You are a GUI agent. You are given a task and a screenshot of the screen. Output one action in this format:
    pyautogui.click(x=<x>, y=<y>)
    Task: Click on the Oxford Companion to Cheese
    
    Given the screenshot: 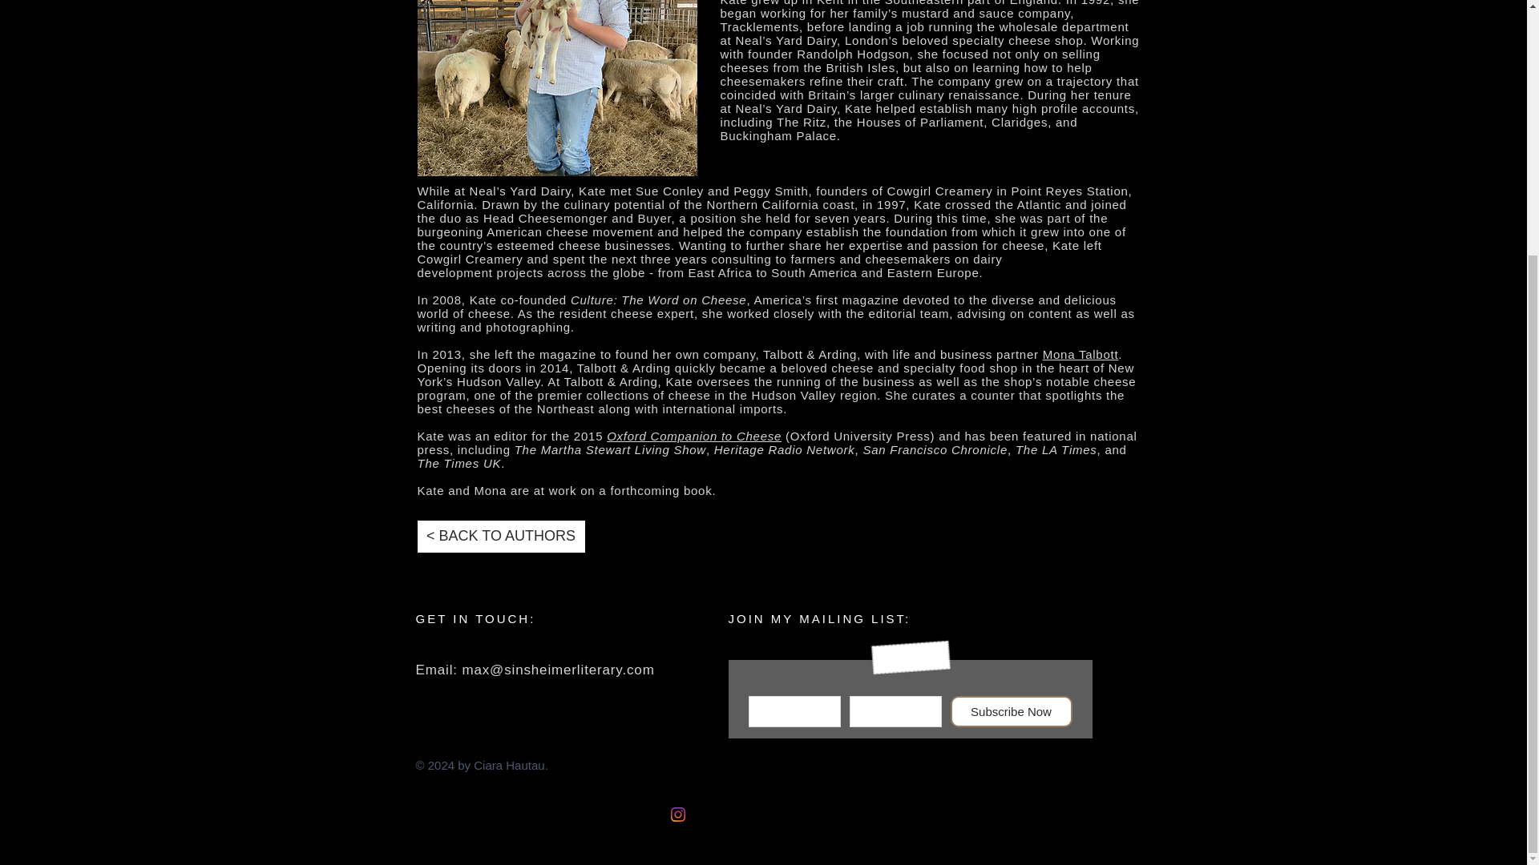 What is the action you would take?
    pyautogui.click(x=694, y=436)
    